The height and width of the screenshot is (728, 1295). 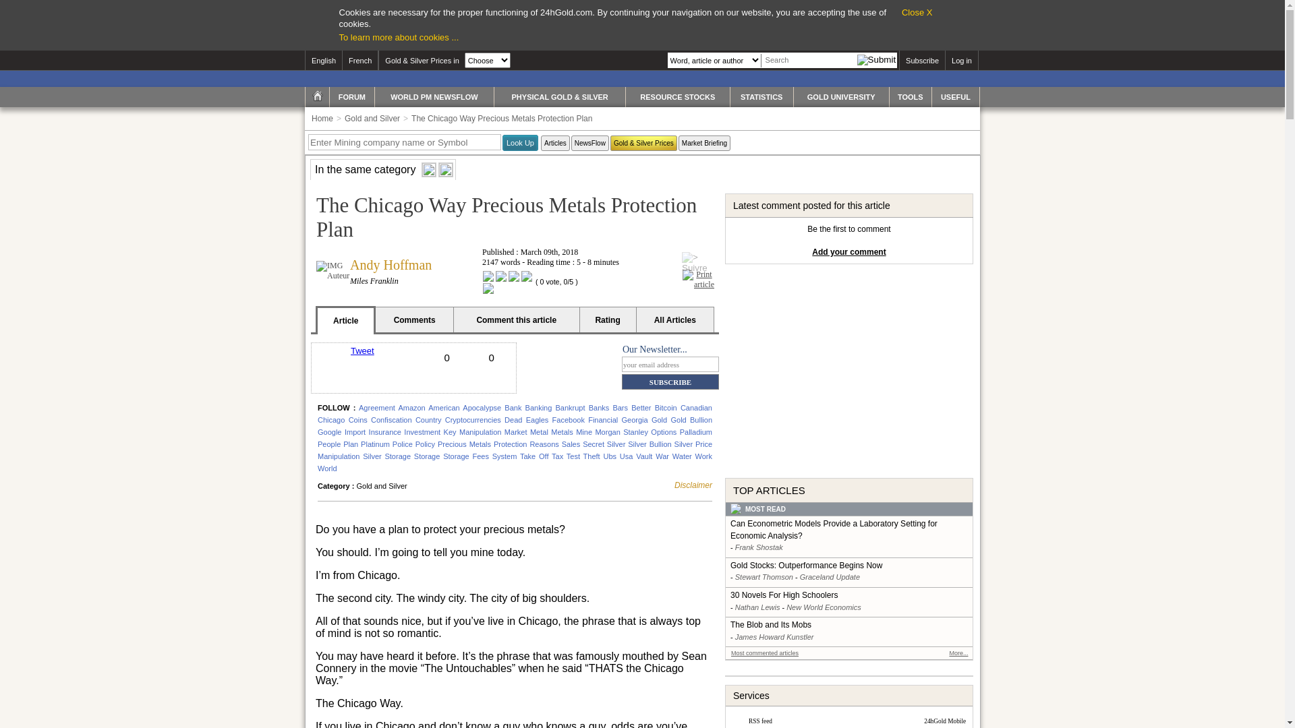 What do you see at coordinates (515, 450) in the screenshot?
I see `Silver Price Manipulation` at bounding box center [515, 450].